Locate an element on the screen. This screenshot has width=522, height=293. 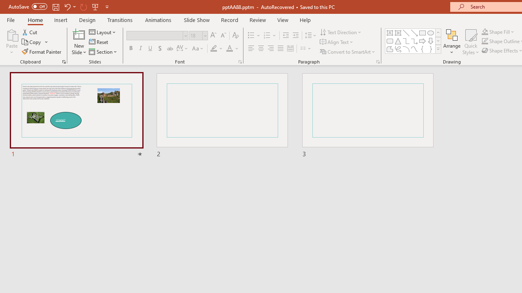
Isosceles Triangle is located at coordinates (398, 41).